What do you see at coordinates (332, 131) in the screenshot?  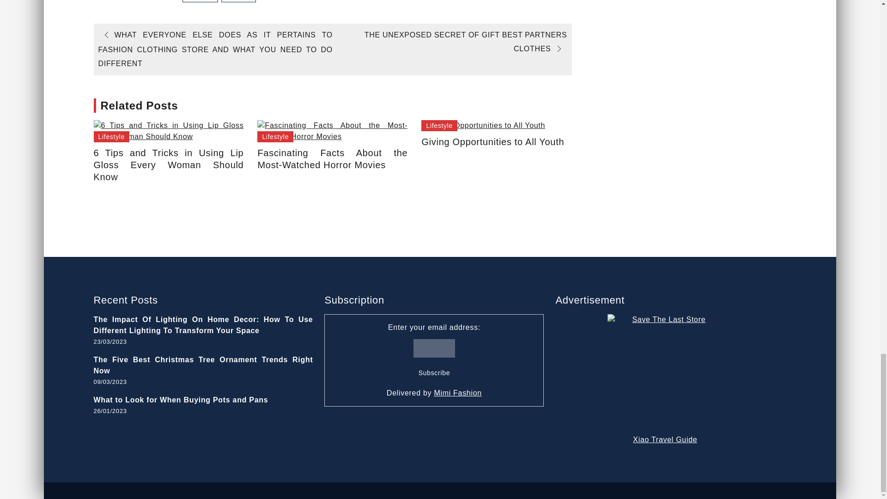 I see `Fascinating Facts About the Most-Watched Horror Movies` at bounding box center [332, 131].